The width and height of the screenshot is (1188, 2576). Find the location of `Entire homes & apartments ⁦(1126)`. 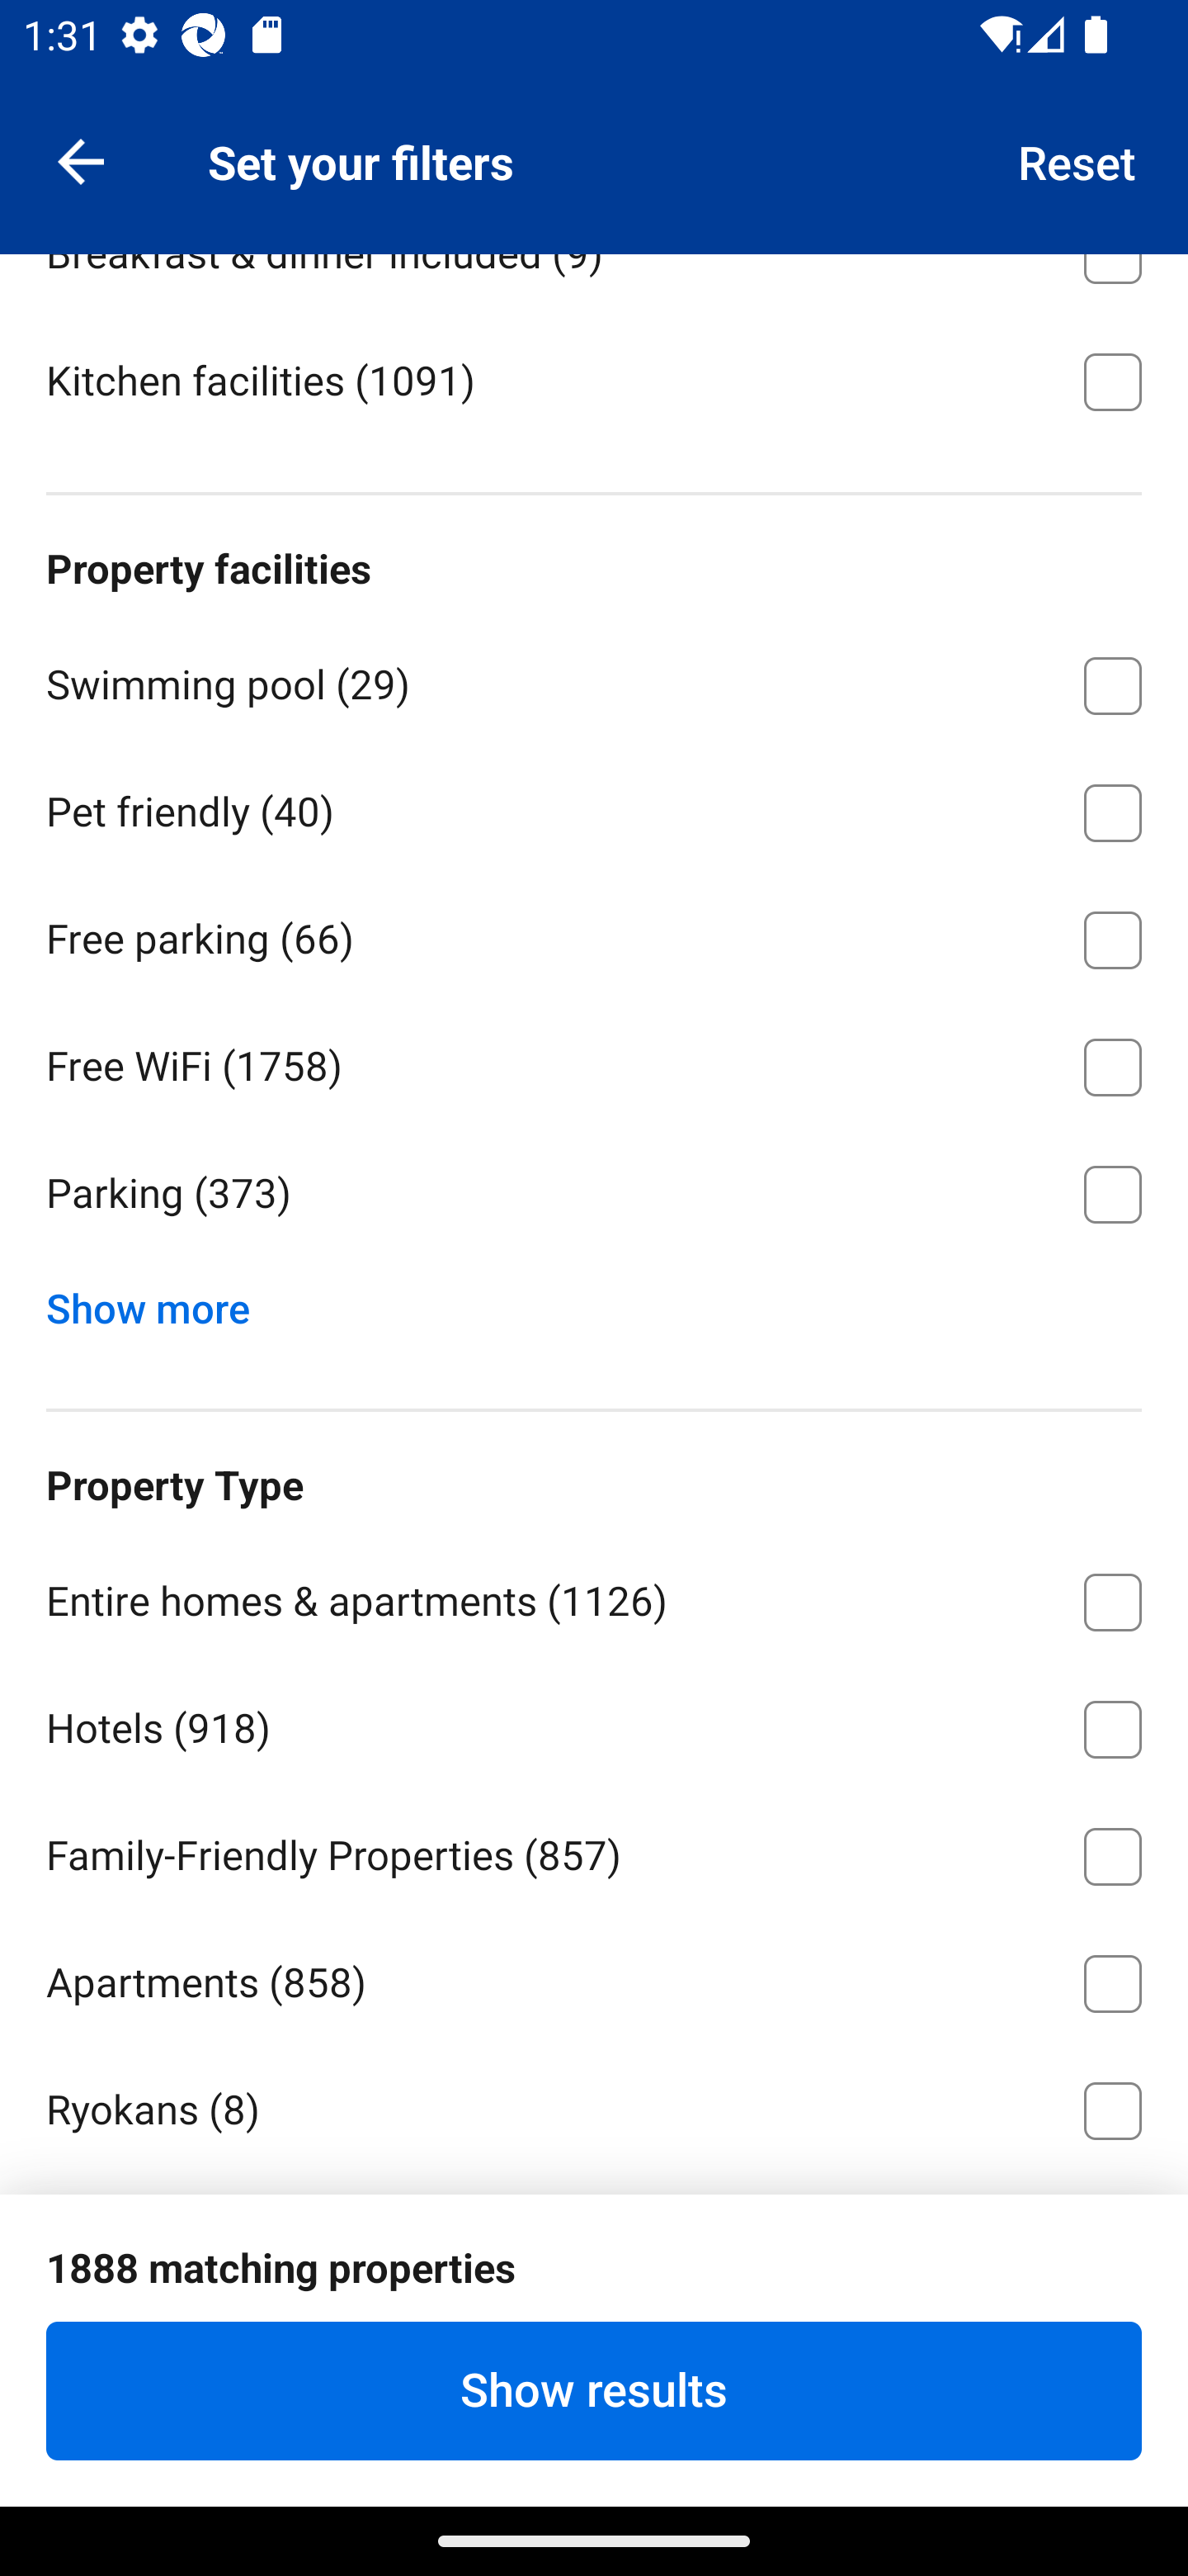

Entire homes & apartments ⁦(1126) is located at coordinates (594, 1597).